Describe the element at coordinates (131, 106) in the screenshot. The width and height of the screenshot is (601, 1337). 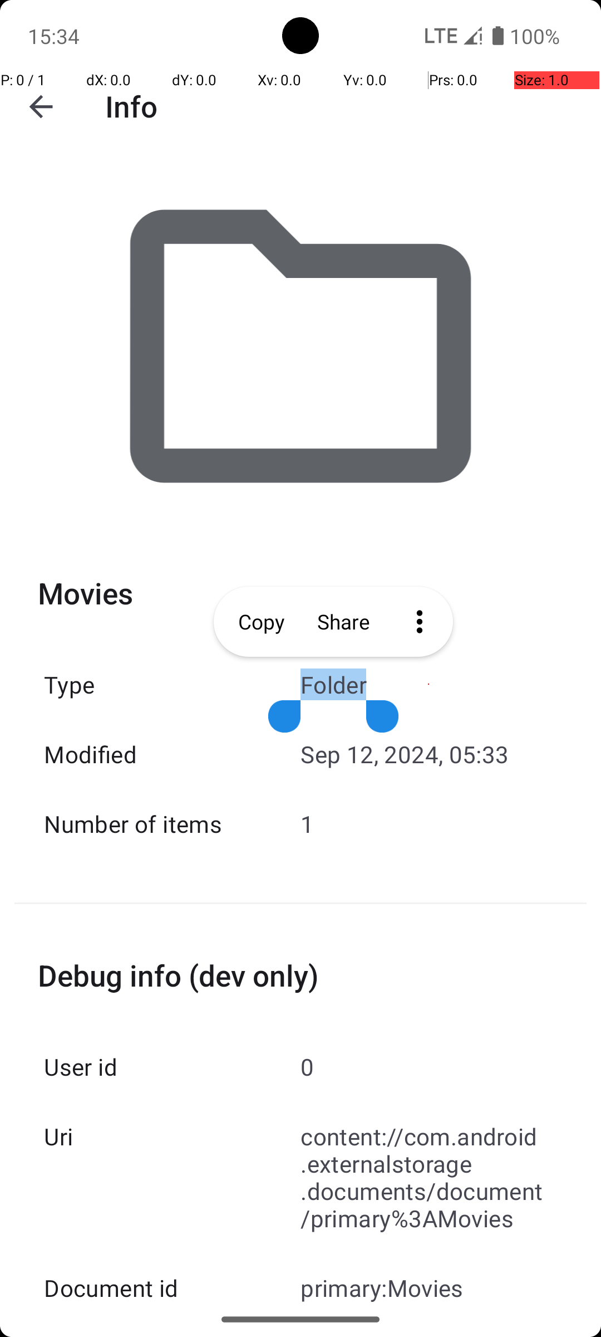
I see `Info` at that location.